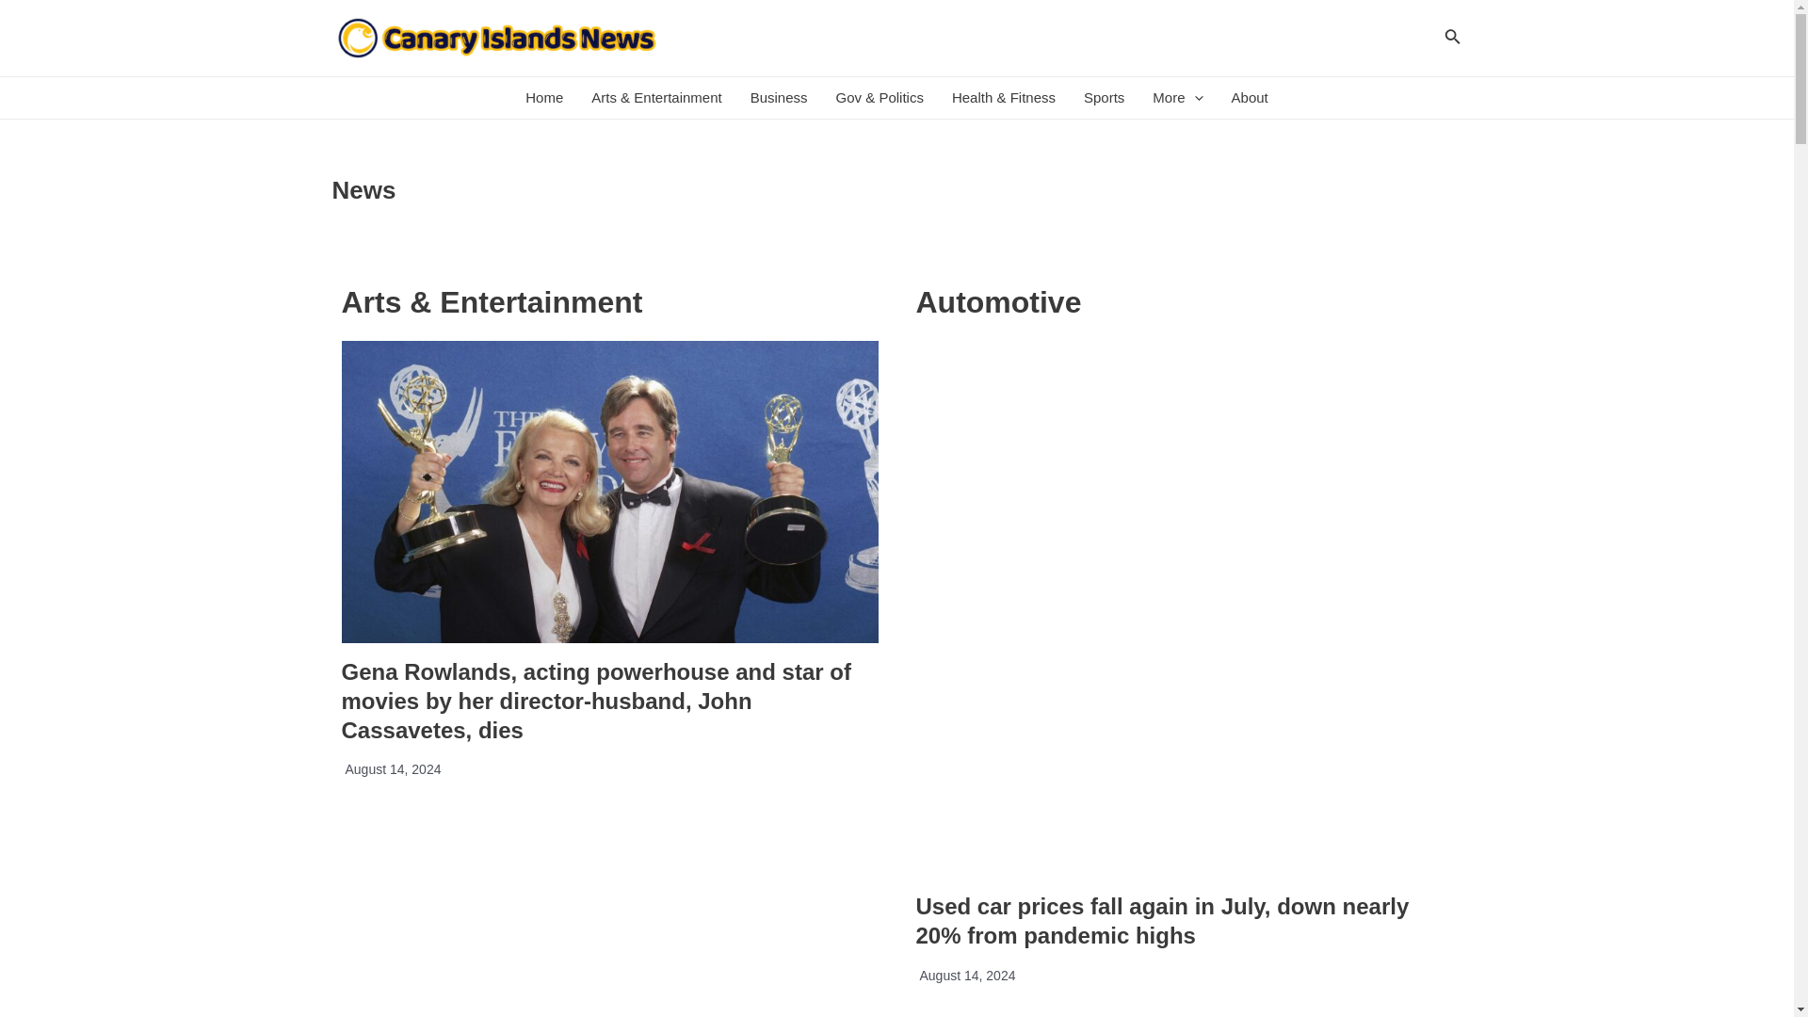 The width and height of the screenshot is (1808, 1017). I want to click on Sports, so click(1104, 98).